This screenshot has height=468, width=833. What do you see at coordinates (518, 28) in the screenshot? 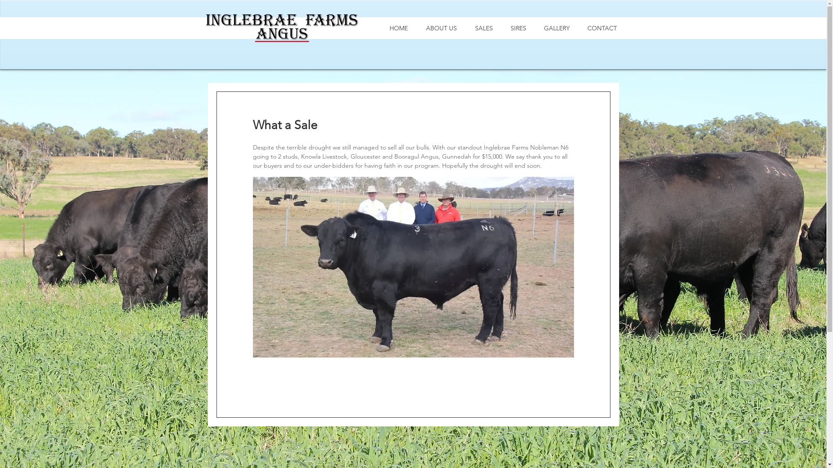
I see `SIRES` at bounding box center [518, 28].